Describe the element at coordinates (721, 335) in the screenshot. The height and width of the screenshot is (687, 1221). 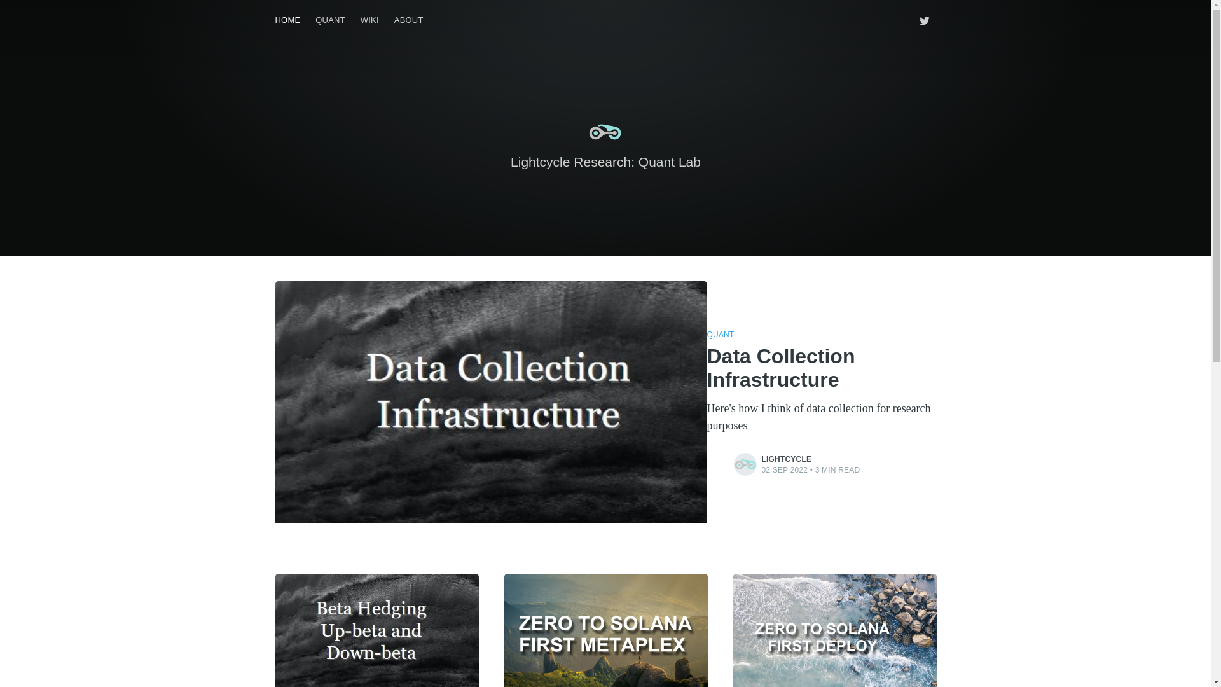
I see `QUANT` at that location.